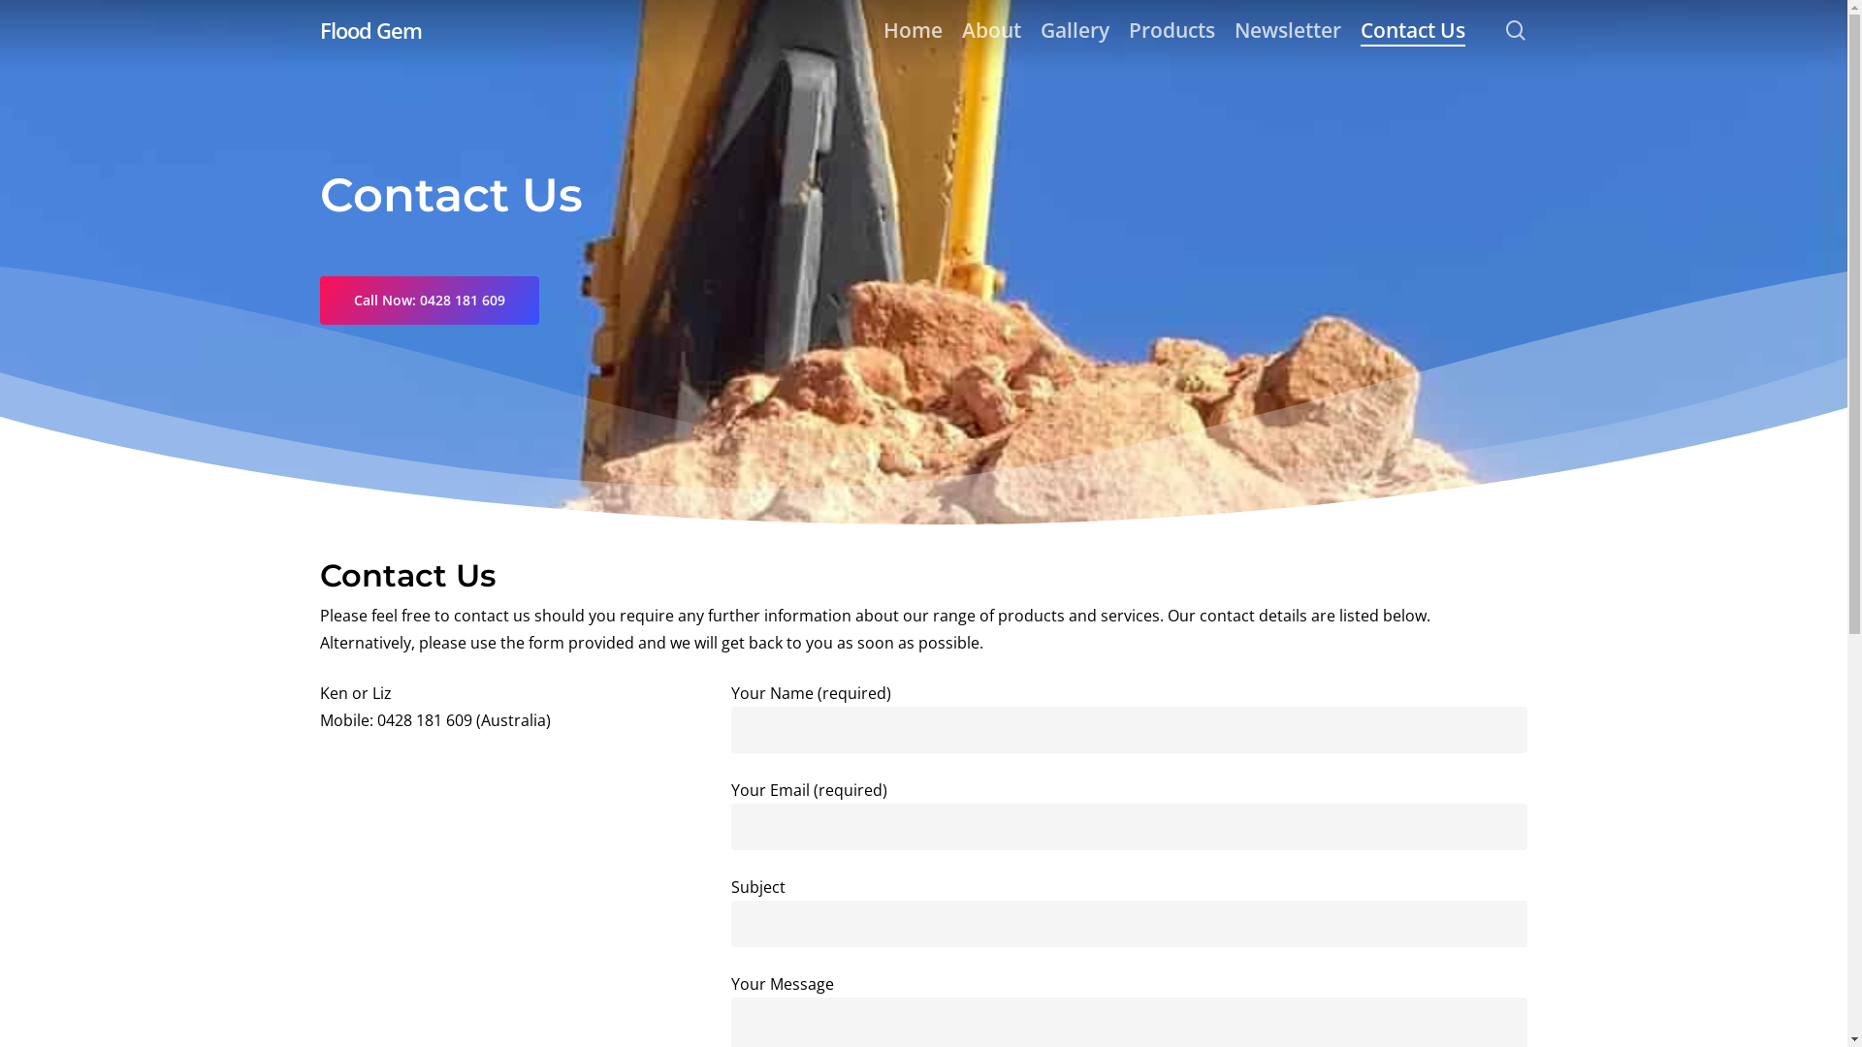 The height and width of the screenshot is (1047, 1862). Describe the element at coordinates (1413, 29) in the screenshot. I see `Contact Us` at that location.